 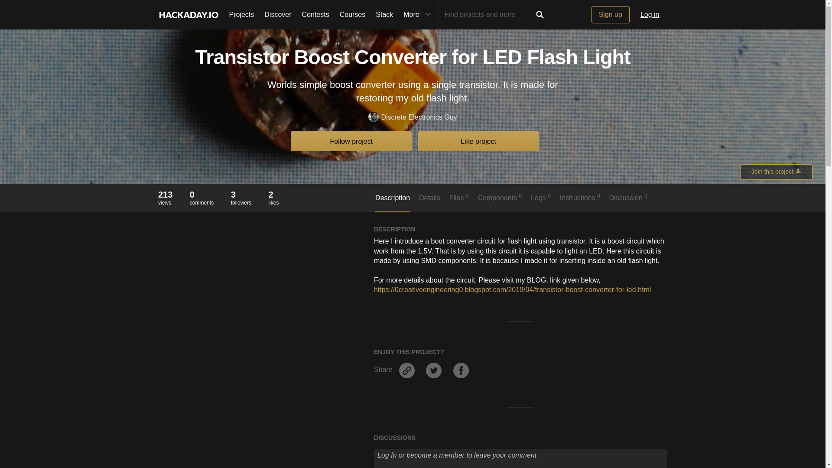 I want to click on Join this project, so click(x=777, y=172).